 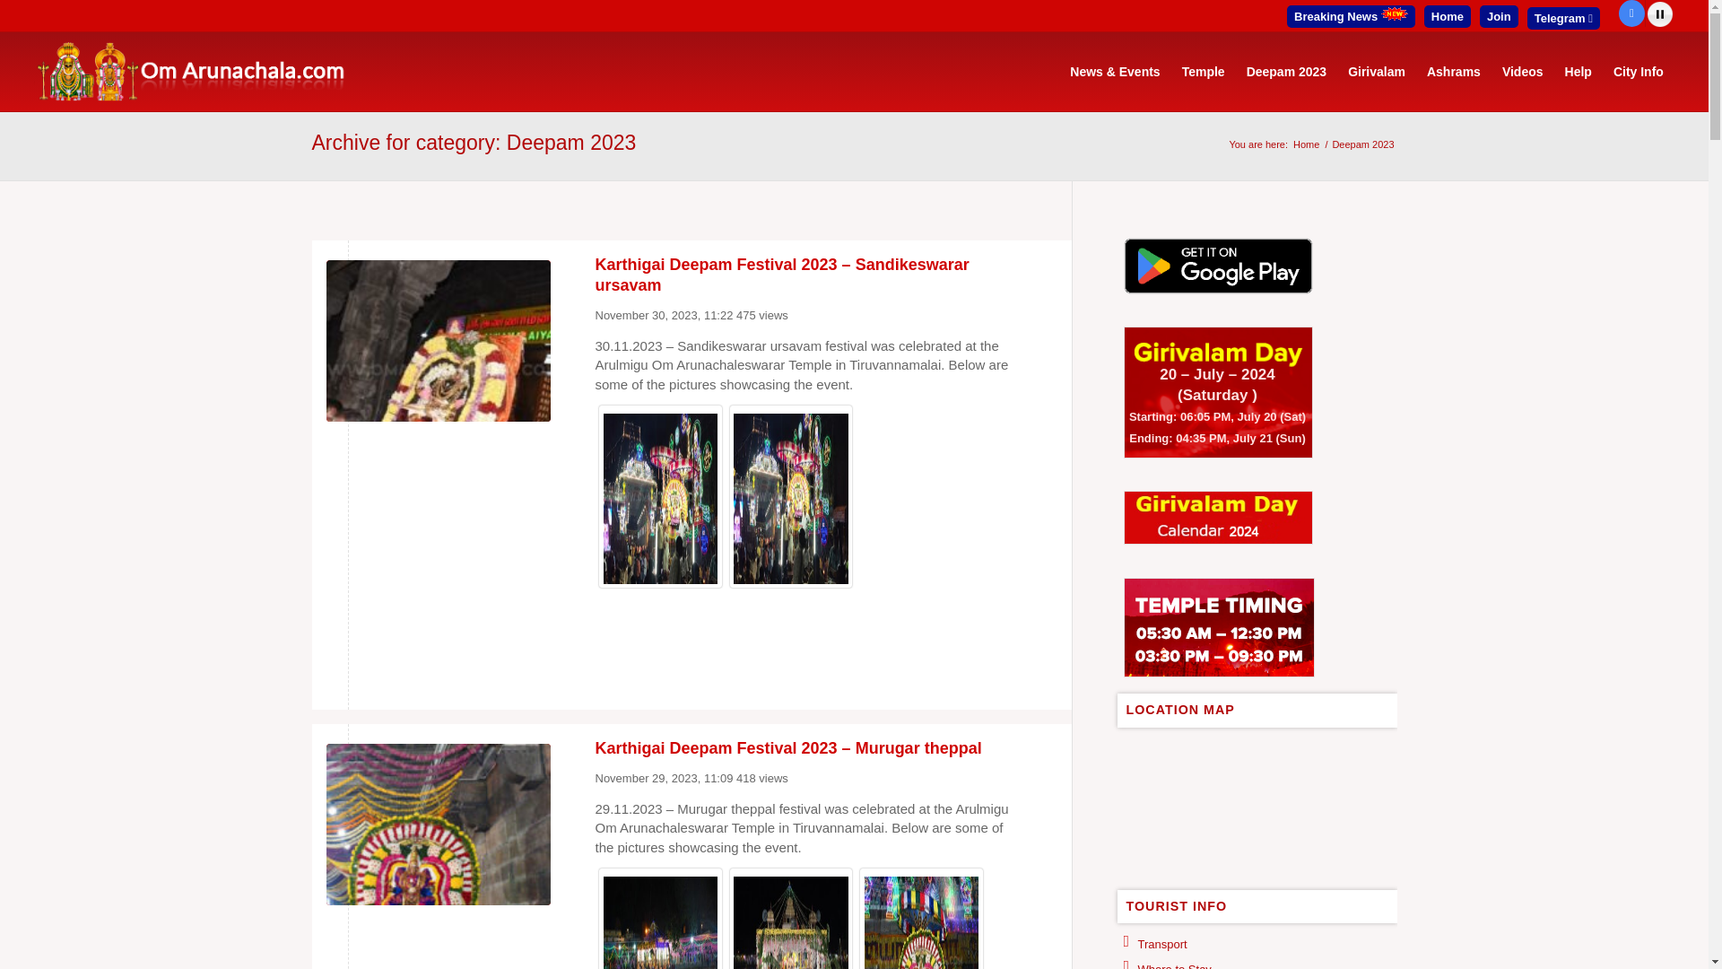 What do you see at coordinates (1447, 16) in the screenshot?
I see `Home` at bounding box center [1447, 16].